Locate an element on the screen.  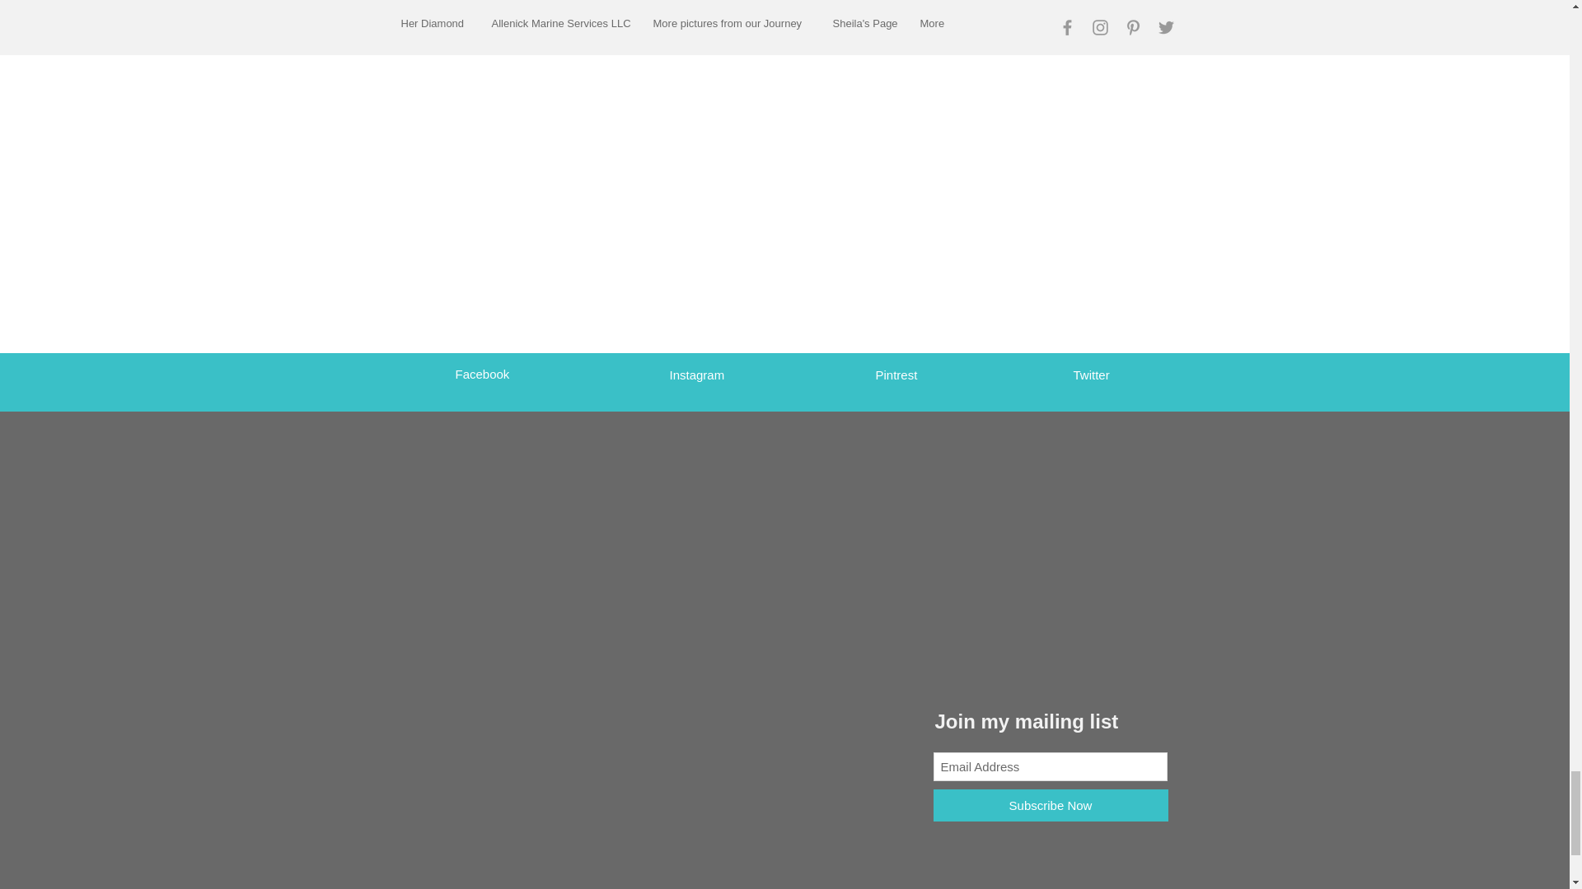
Subscribe Now is located at coordinates (1050, 805).